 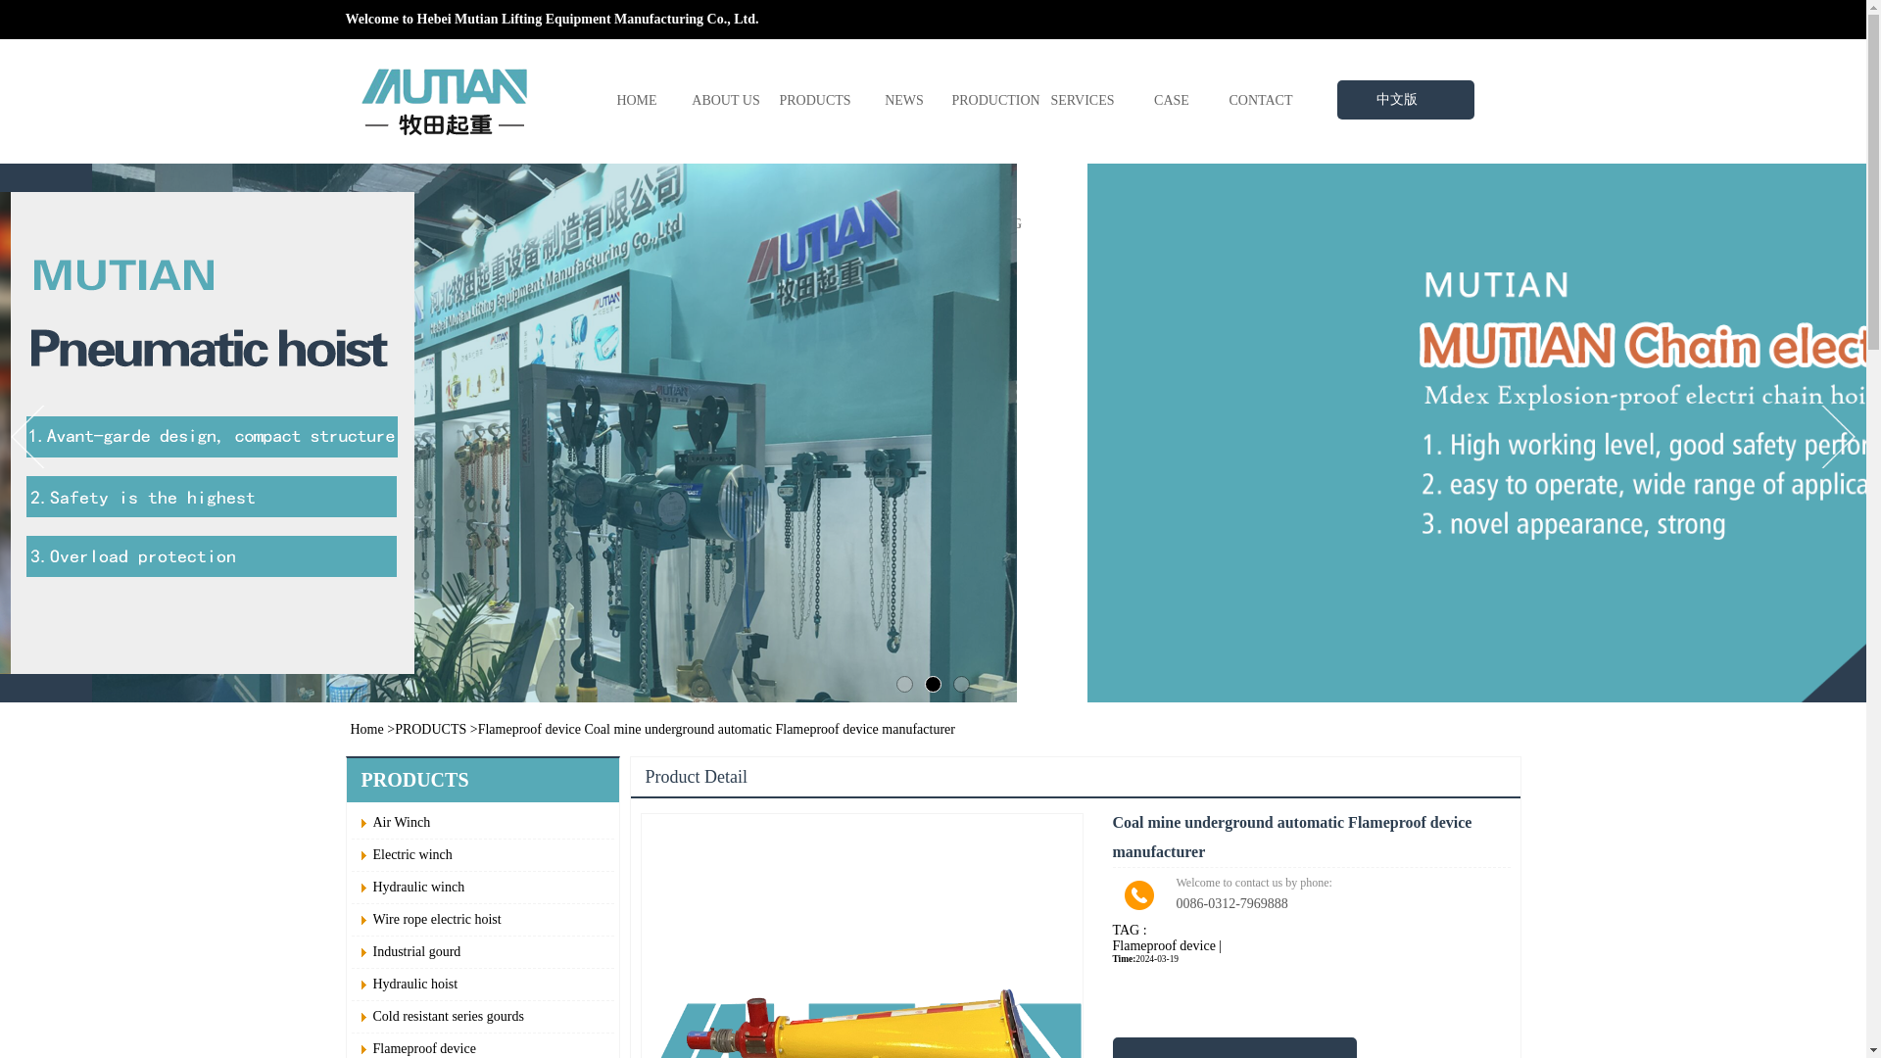 What do you see at coordinates (488, 984) in the screenshot?
I see `Hydraulic hoist` at bounding box center [488, 984].